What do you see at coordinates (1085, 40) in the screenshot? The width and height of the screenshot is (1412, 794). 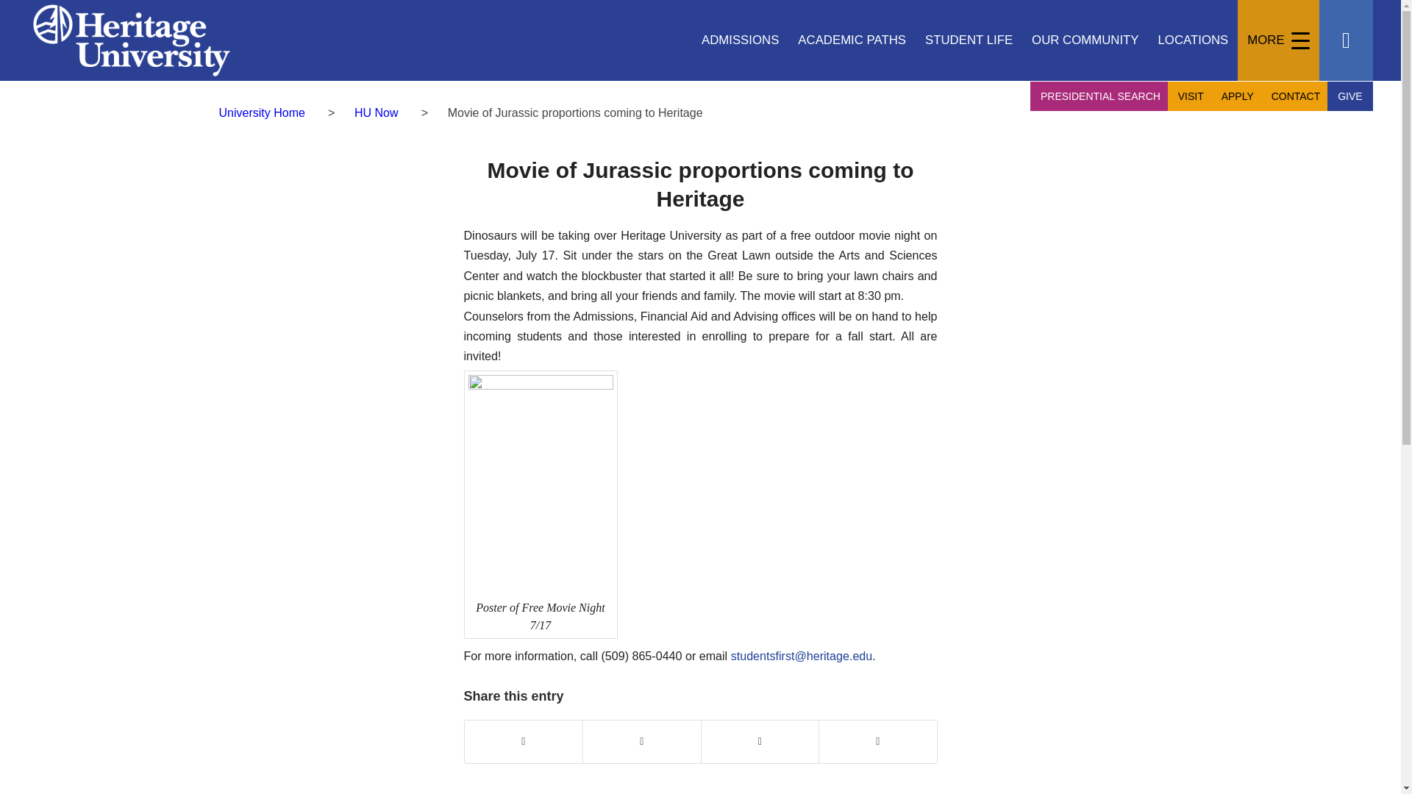 I see `OUR COMMUNITY` at bounding box center [1085, 40].